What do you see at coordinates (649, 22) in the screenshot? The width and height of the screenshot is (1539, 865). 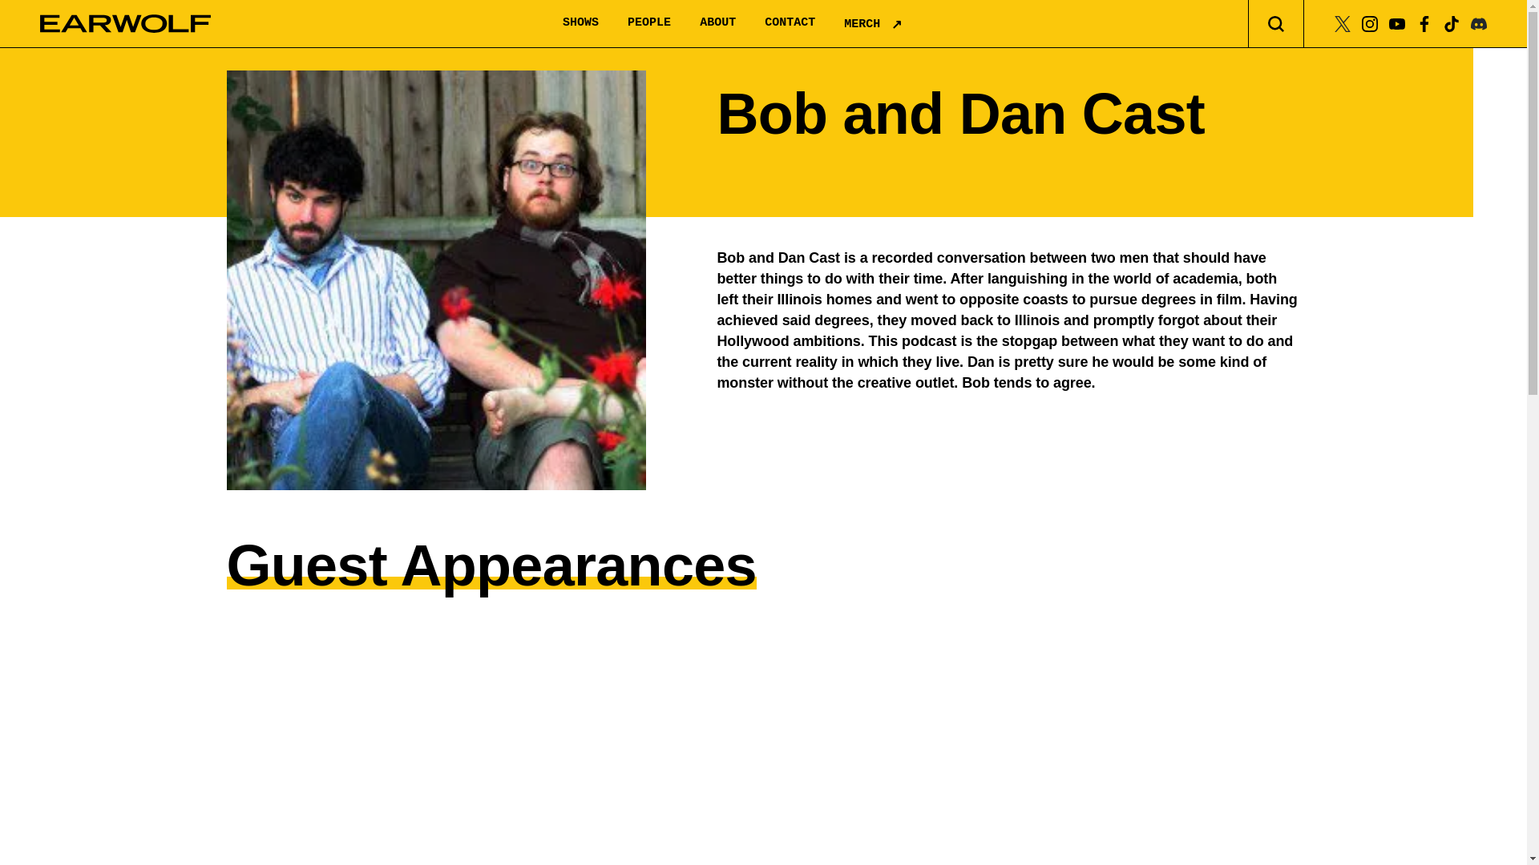 I see `PEOPLE` at bounding box center [649, 22].